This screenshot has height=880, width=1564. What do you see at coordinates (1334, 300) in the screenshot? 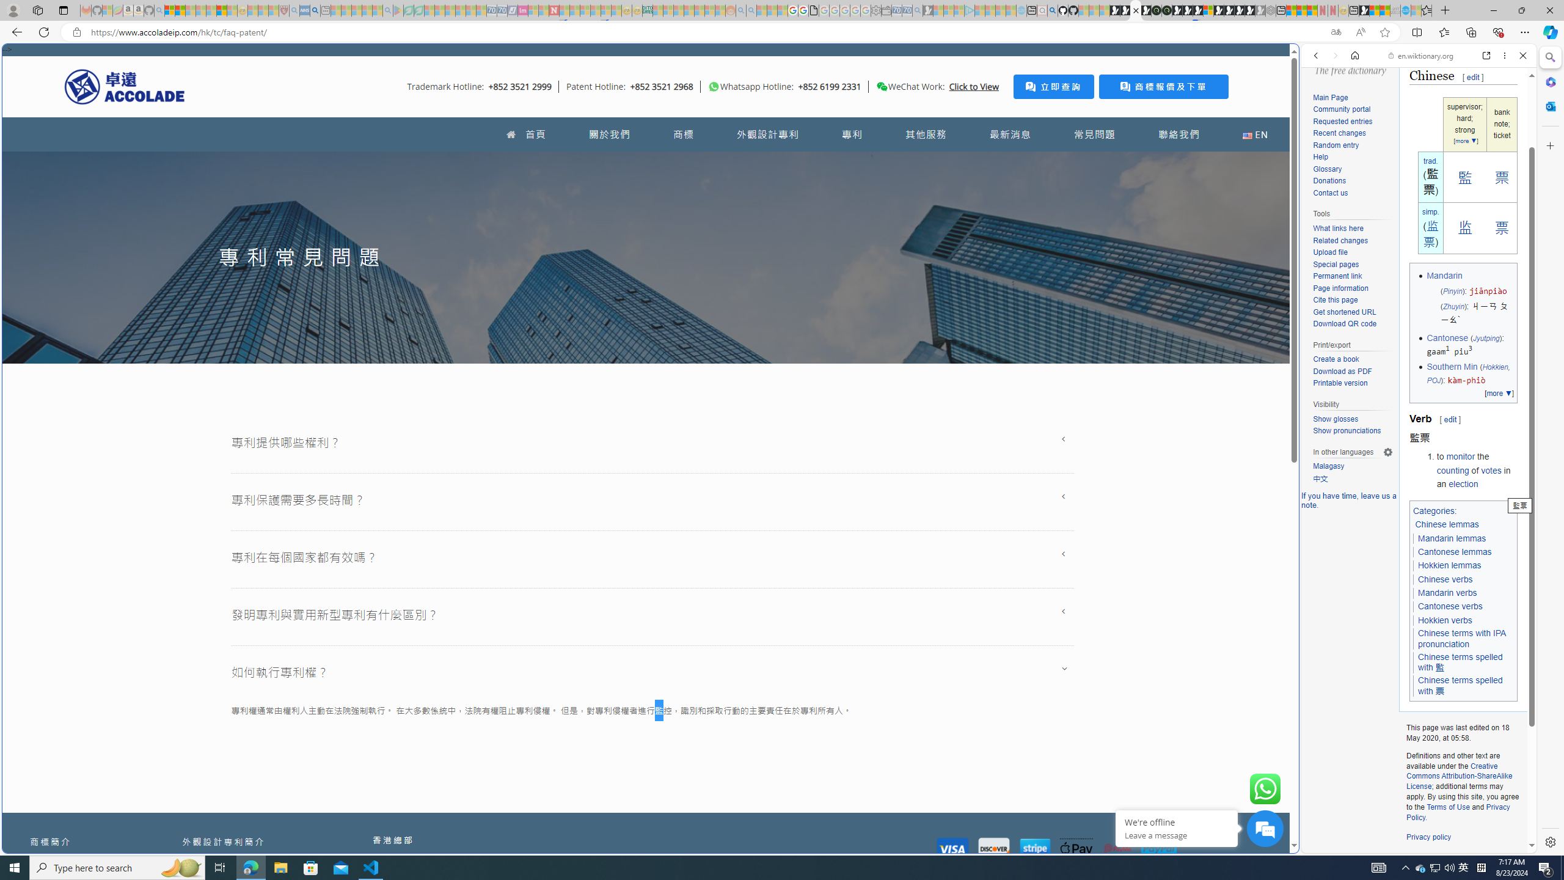
I see `Cite this page` at bounding box center [1334, 300].